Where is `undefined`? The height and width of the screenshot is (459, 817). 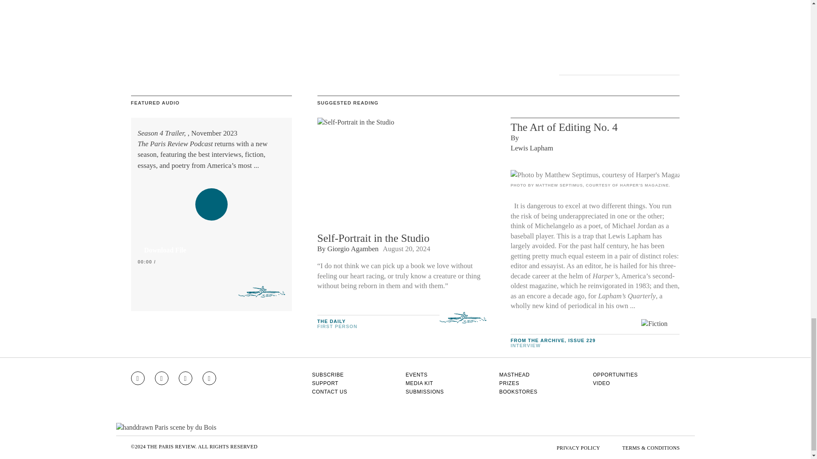 undefined is located at coordinates (595, 175).